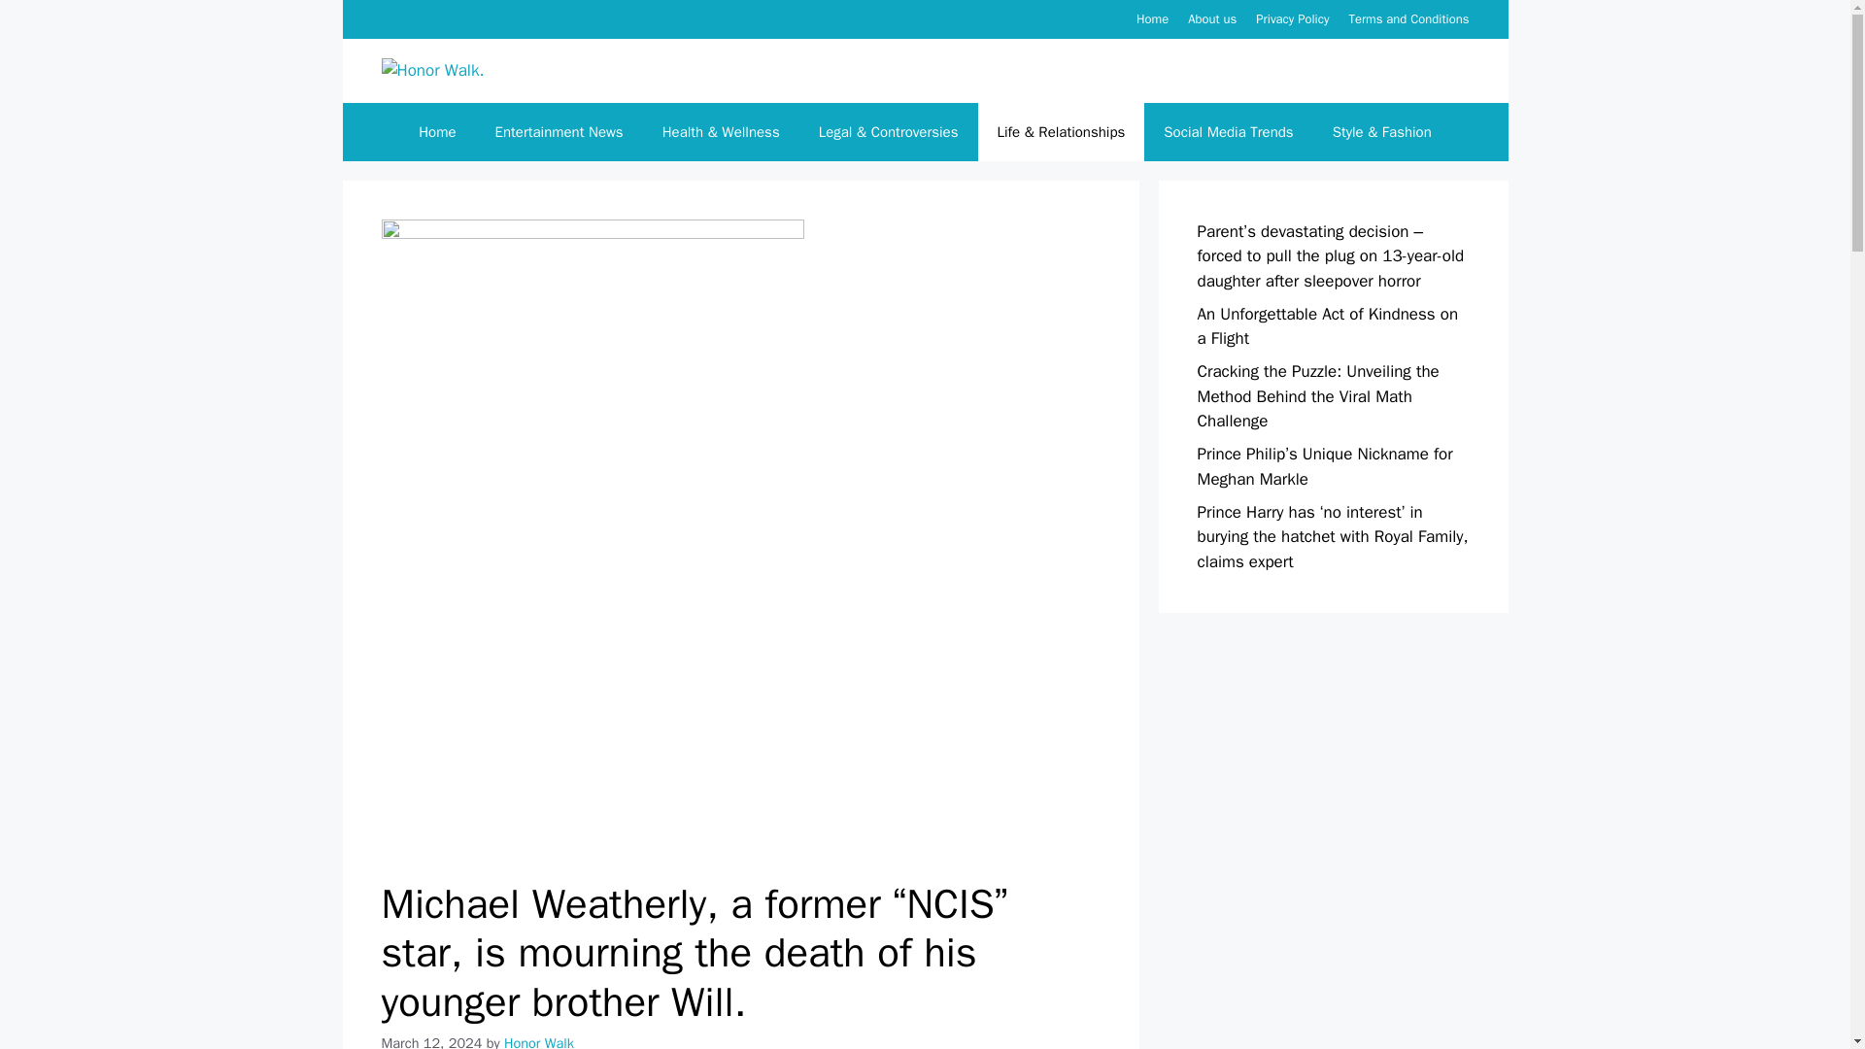 The height and width of the screenshot is (1049, 1865). I want to click on An Unforgettable Act of Kindness on a Flight, so click(1327, 326).